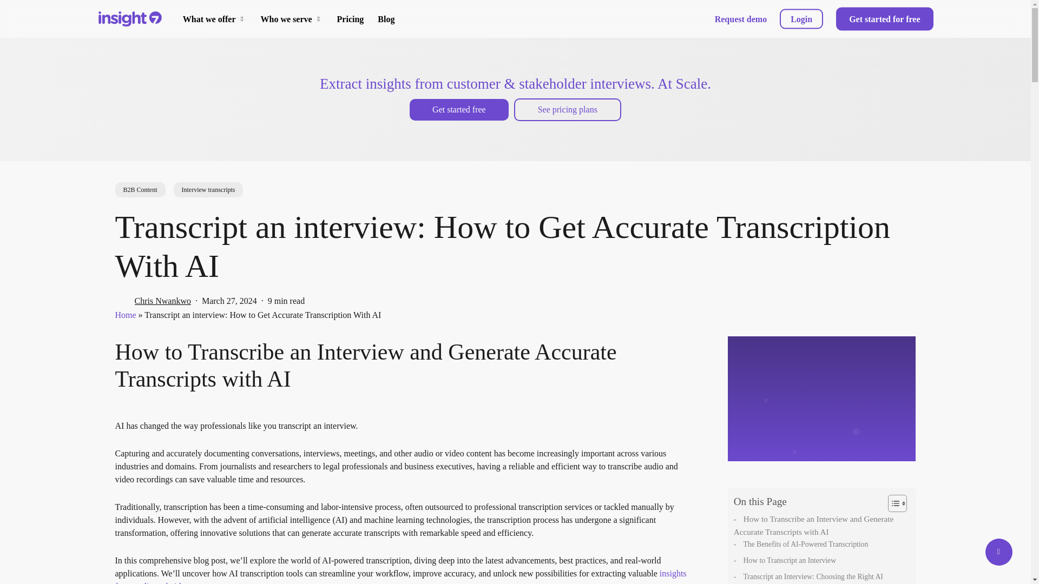 This screenshot has width=1039, height=584. I want to click on How to Transcript an Interview, so click(819, 560).